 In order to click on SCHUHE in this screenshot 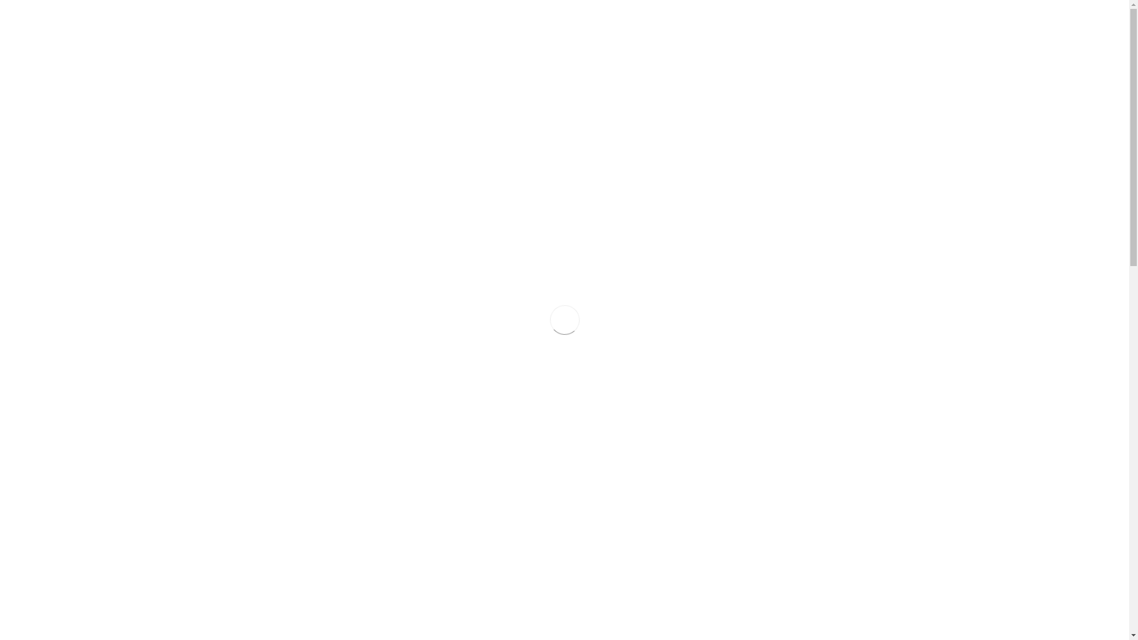, I will do `click(300, 521)`.